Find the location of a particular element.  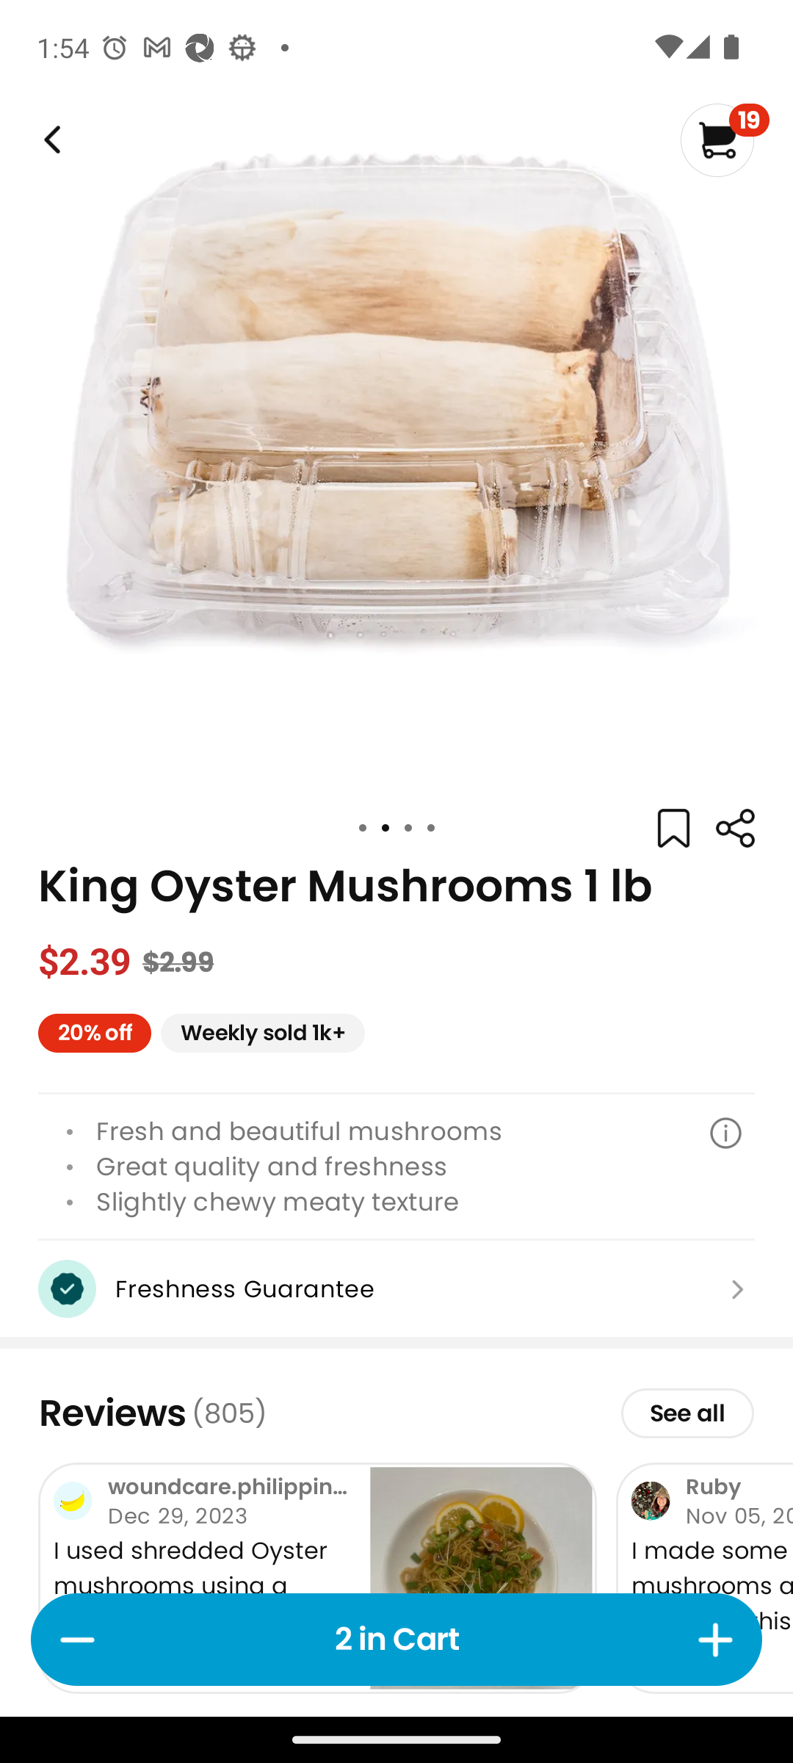

19 is located at coordinates (724, 140).